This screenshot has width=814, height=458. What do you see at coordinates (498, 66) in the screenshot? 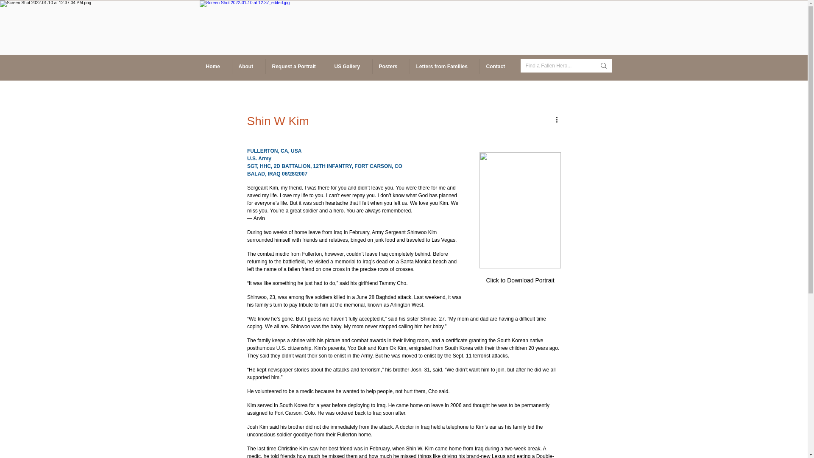
I see `Contact` at bounding box center [498, 66].